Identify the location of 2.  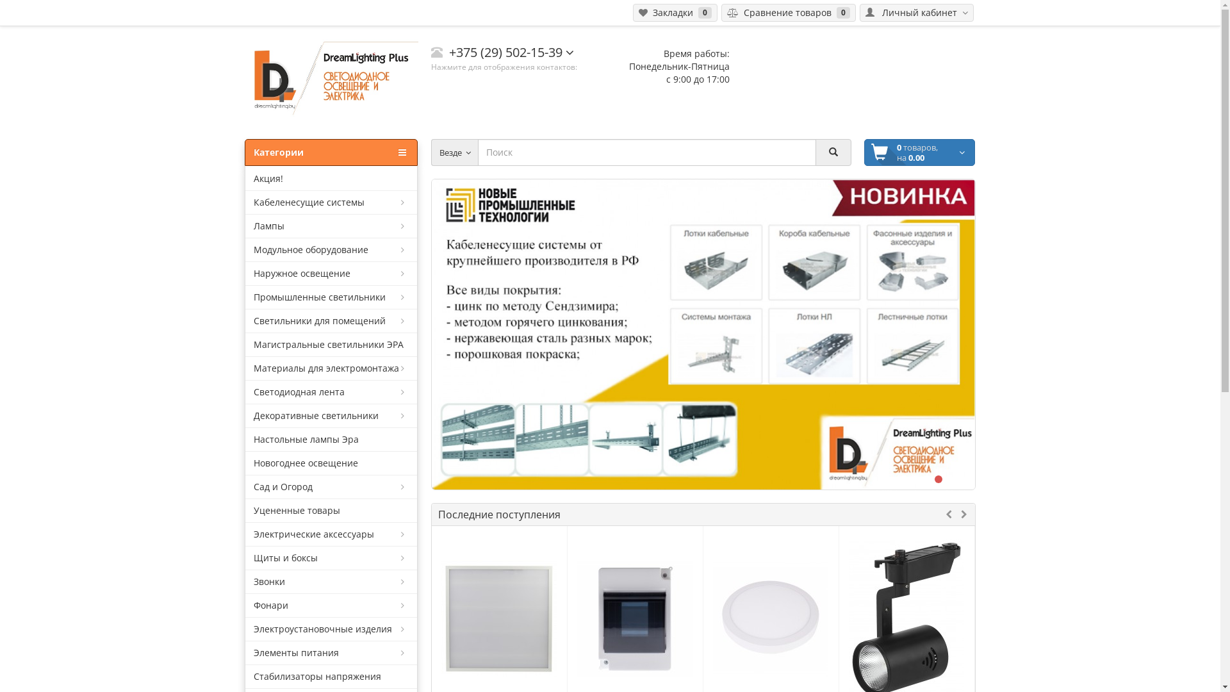
(915, 479).